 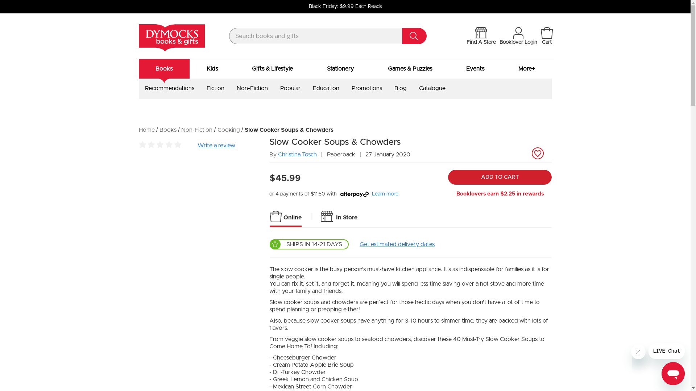 What do you see at coordinates (212, 69) in the screenshot?
I see `Kids` at bounding box center [212, 69].